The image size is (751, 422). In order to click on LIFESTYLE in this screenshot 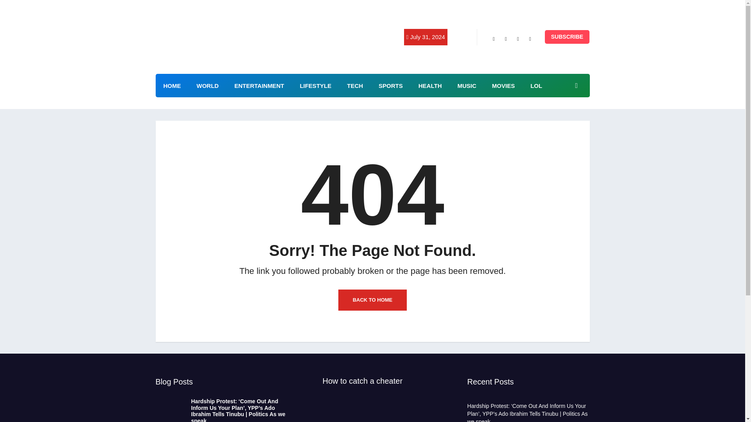, I will do `click(315, 86)`.